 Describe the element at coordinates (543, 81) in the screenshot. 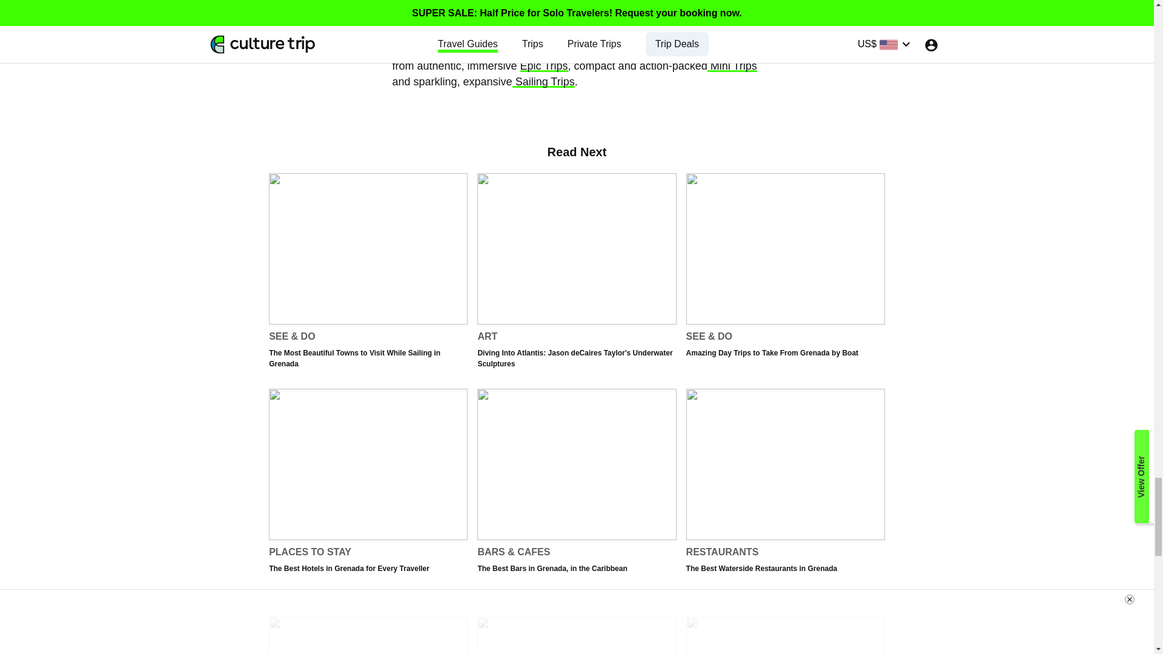

I see `Mini Trips` at that location.